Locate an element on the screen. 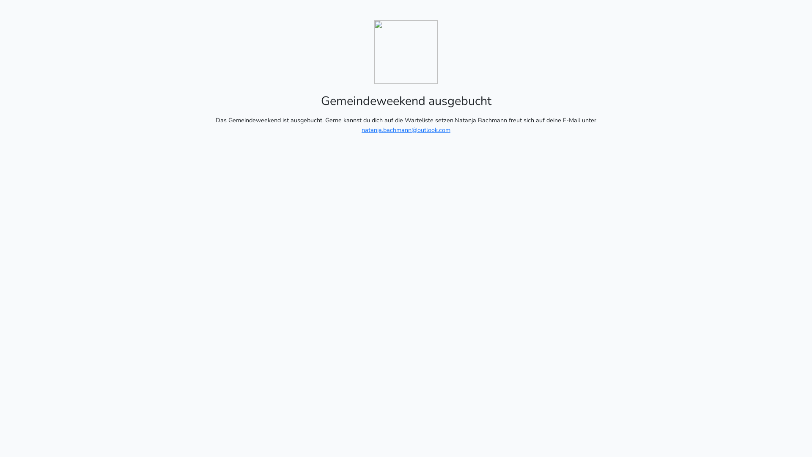  natanja.bachmann@outlook.com is located at coordinates (406, 130).